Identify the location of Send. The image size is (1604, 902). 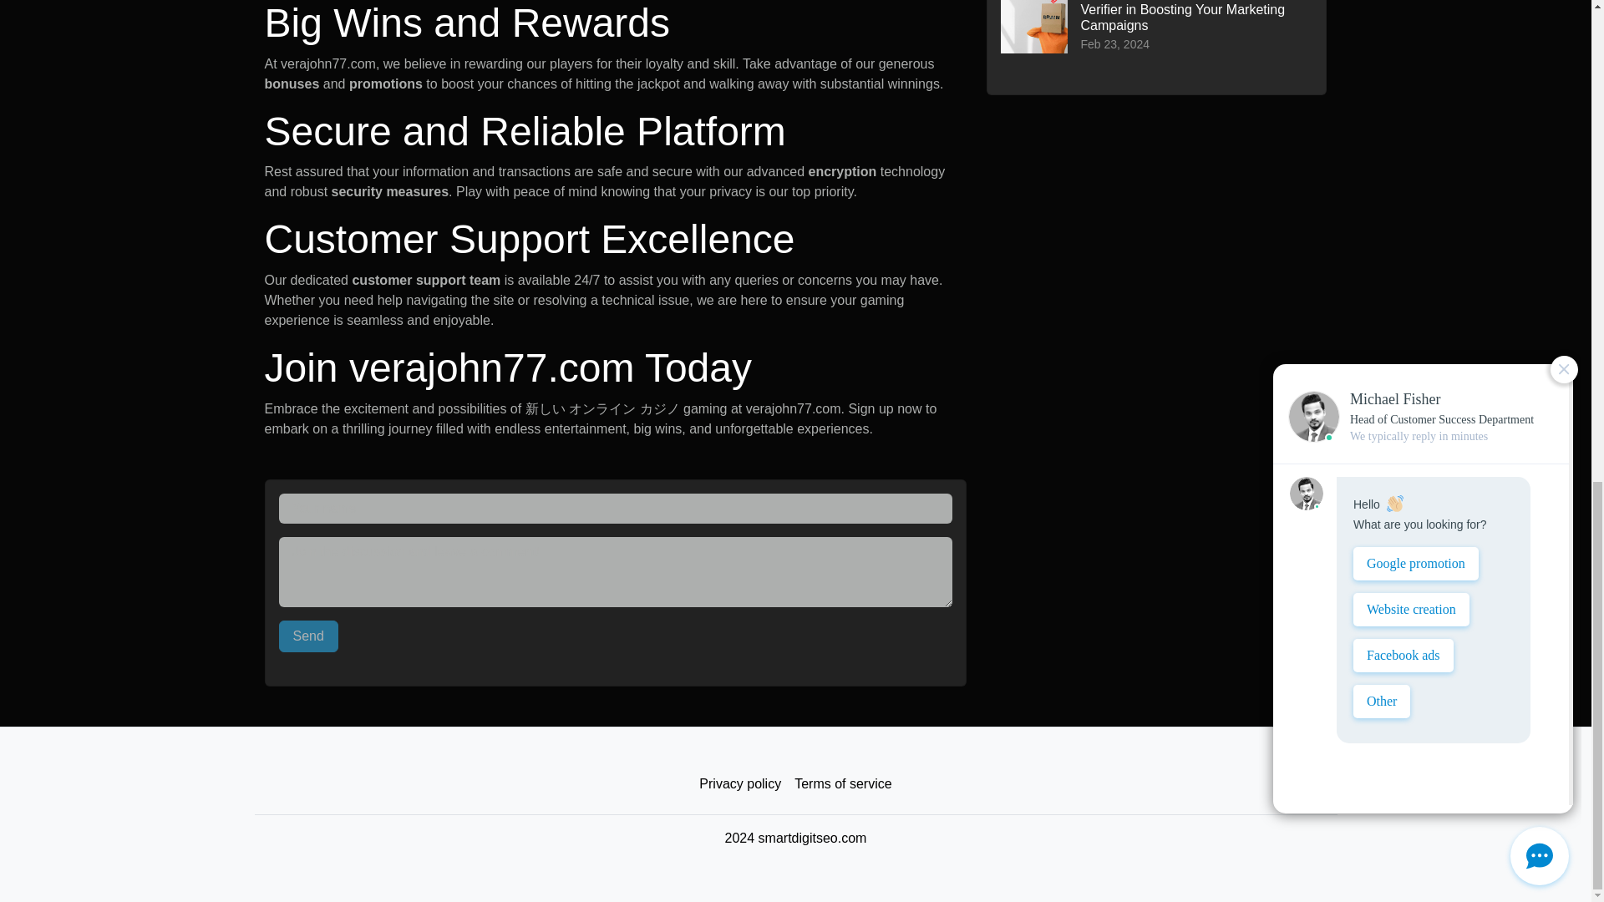
(309, 636).